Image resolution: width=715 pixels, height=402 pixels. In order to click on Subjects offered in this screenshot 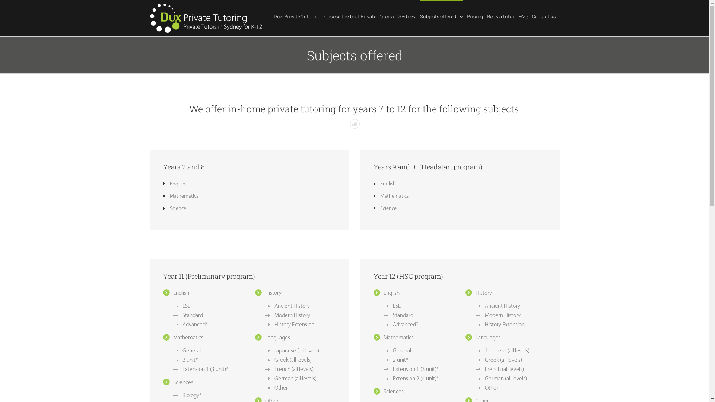, I will do `click(442, 16)`.